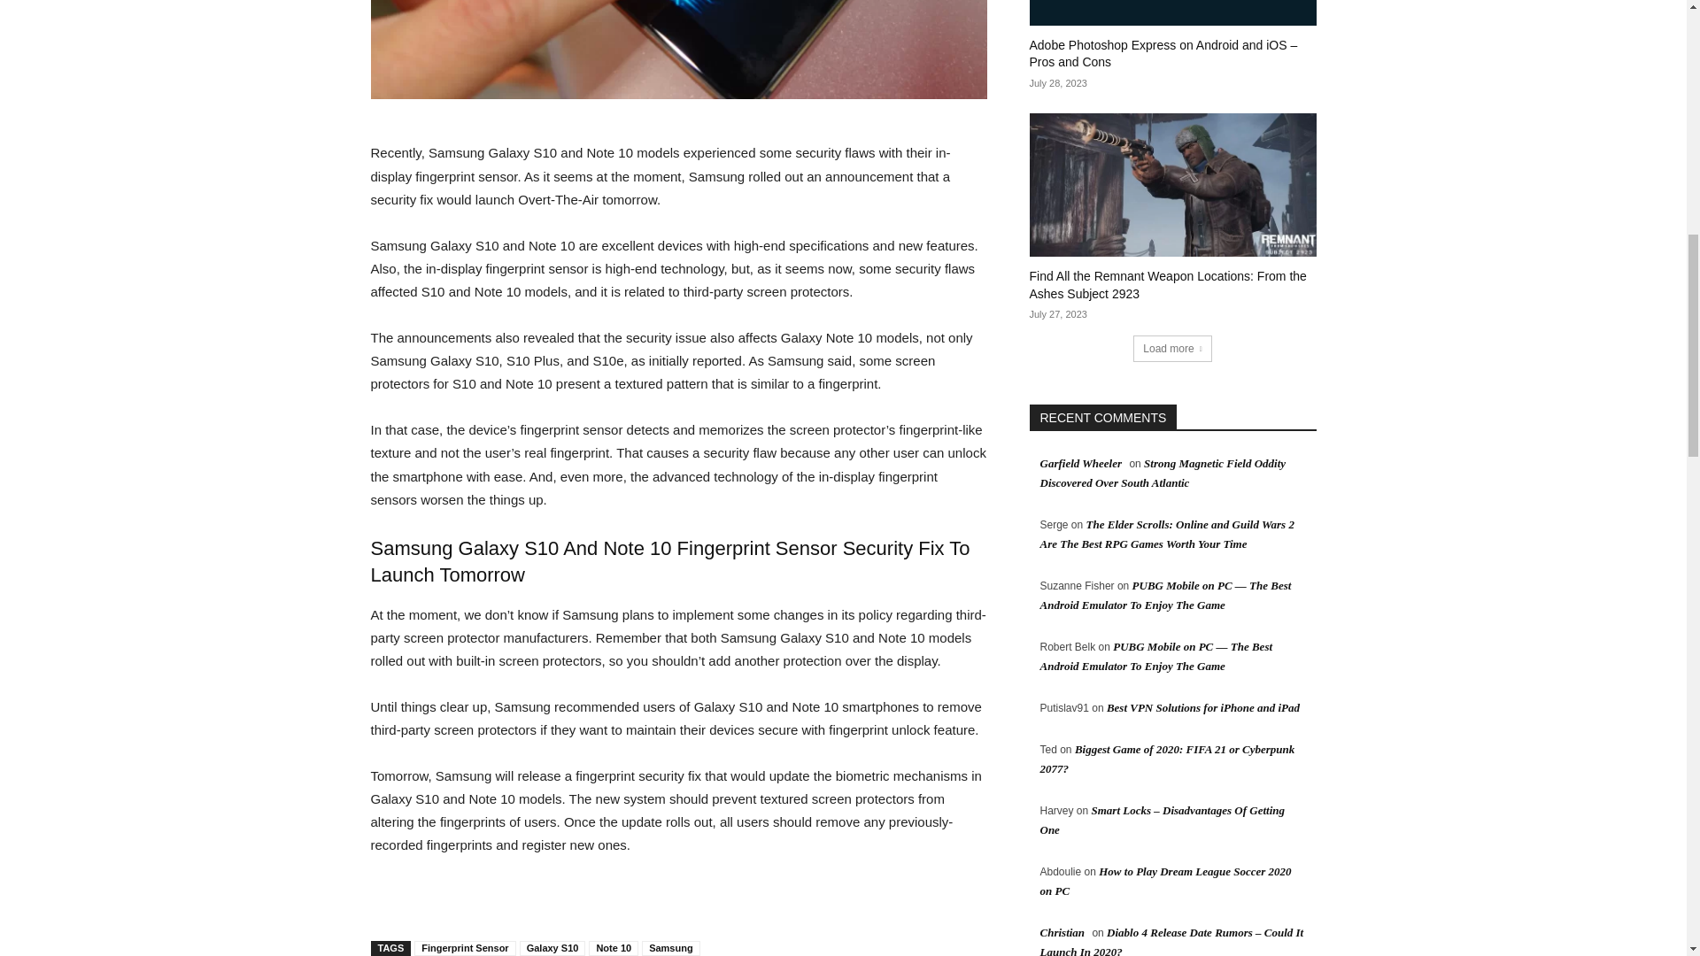 The image size is (1700, 956). What do you see at coordinates (464, 948) in the screenshot?
I see `Fingerprint Sensor` at bounding box center [464, 948].